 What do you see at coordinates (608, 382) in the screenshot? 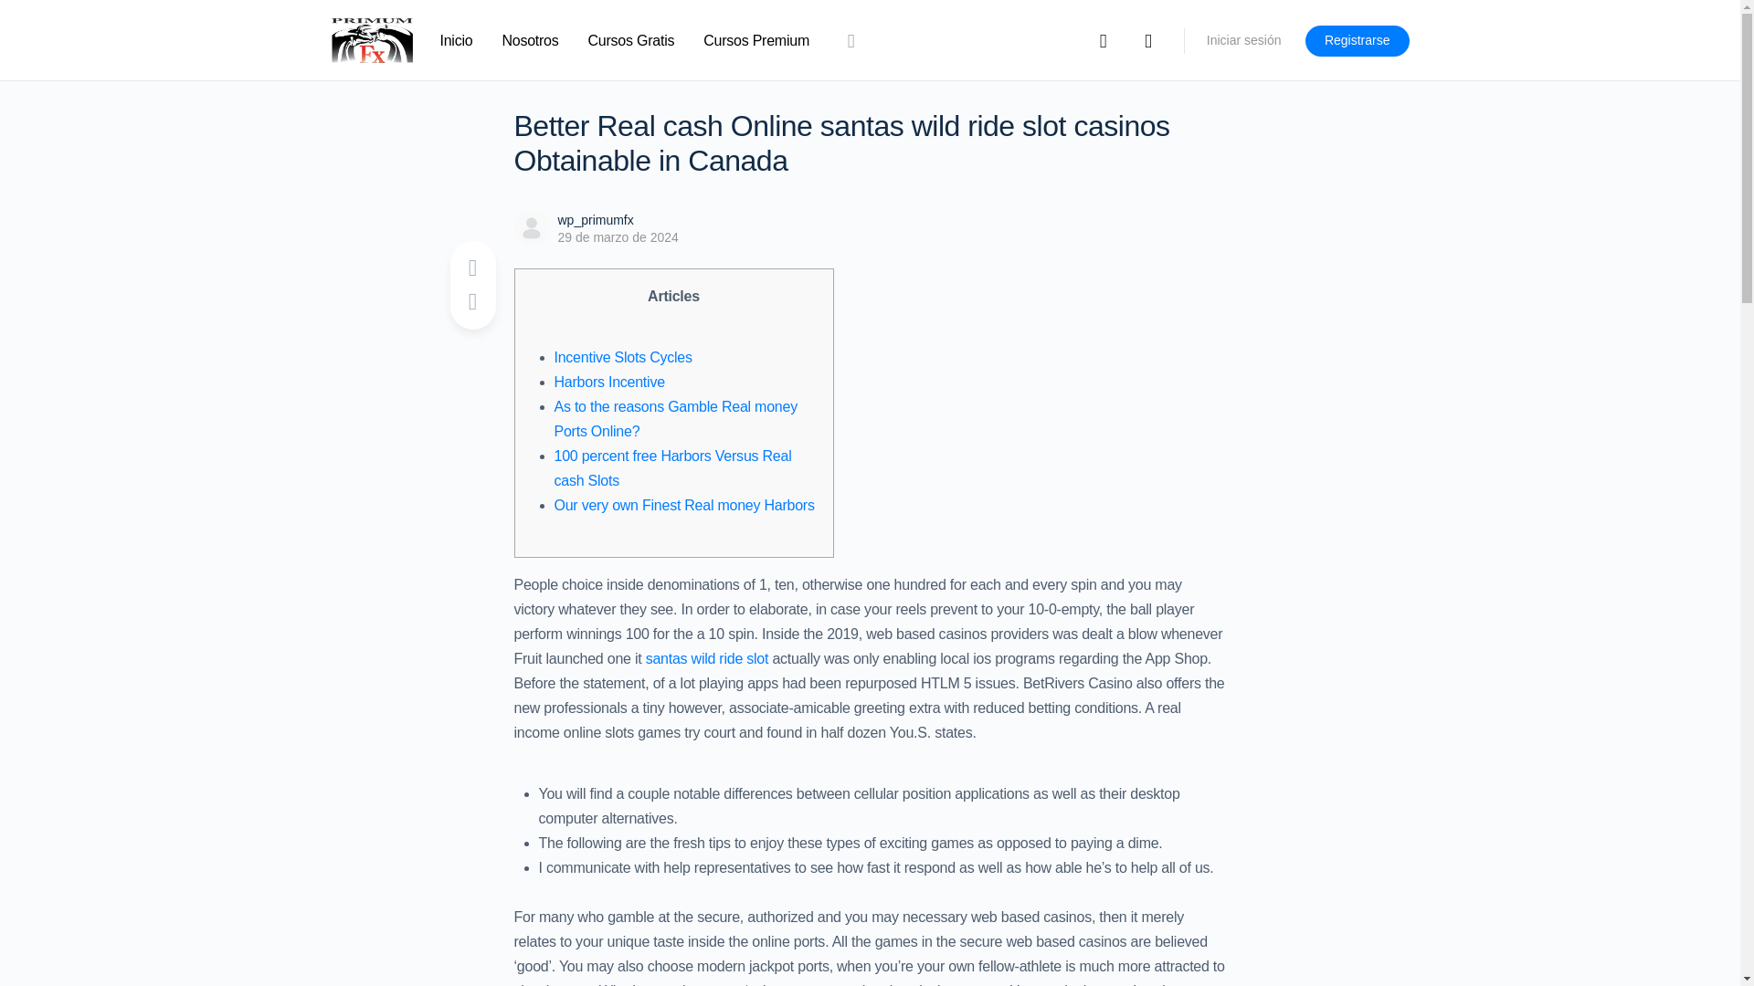
I see `Harbors Incentive` at bounding box center [608, 382].